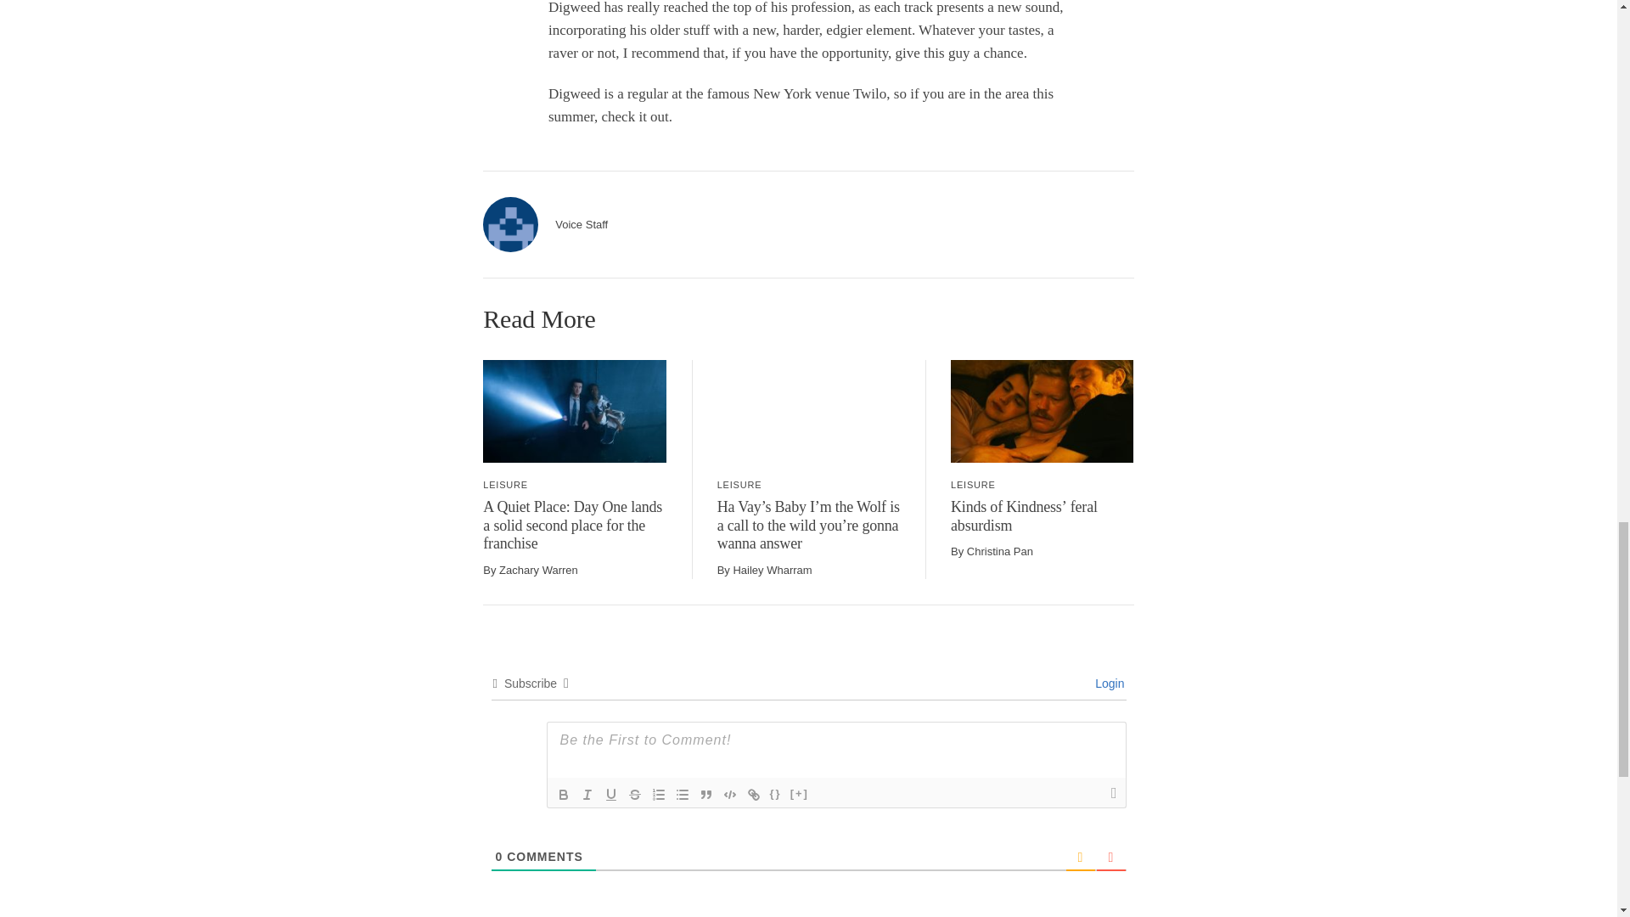 The width and height of the screenshot is (1630, 917). What do you see at coordinates (730, 795) in the screenshot?
I see `Code Block` at bounding box center [730, 795].